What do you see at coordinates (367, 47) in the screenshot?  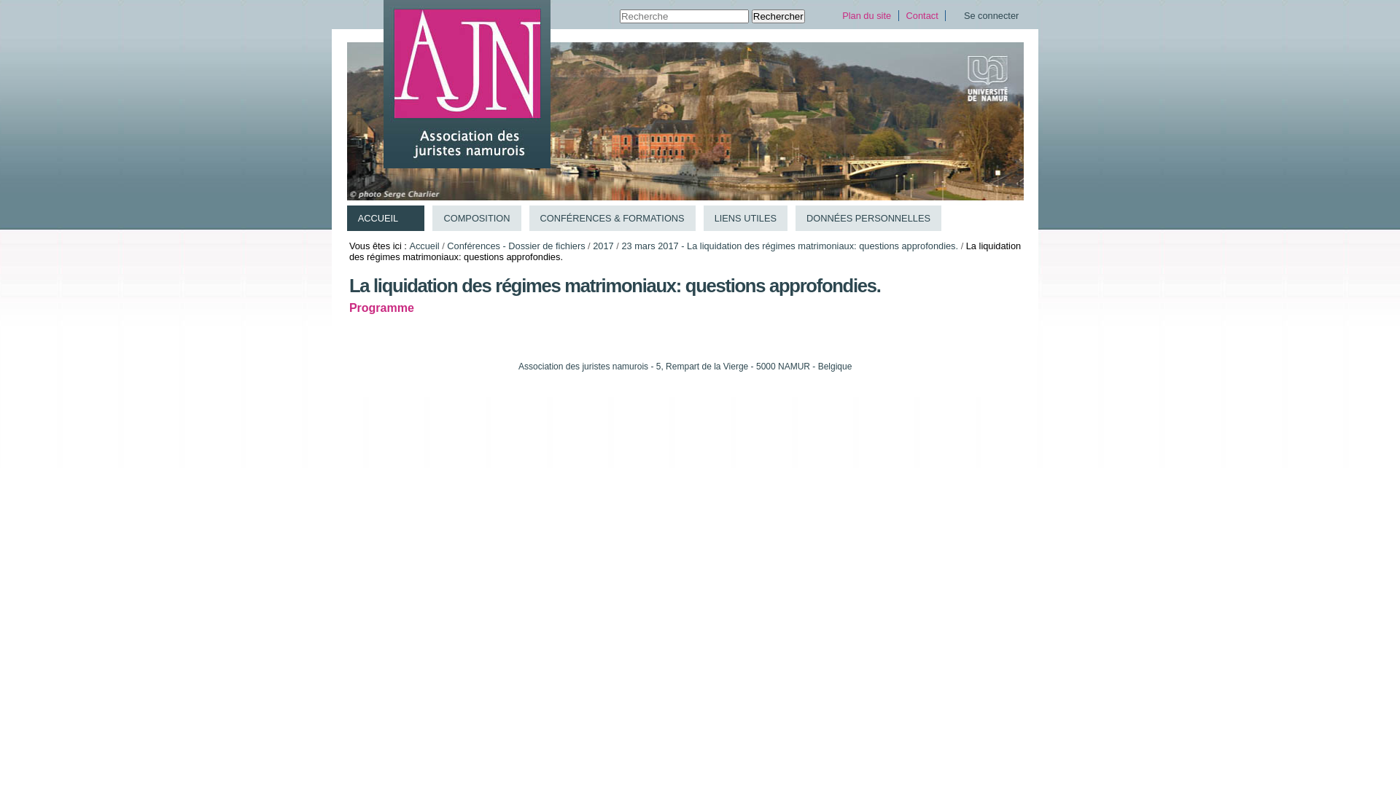 I see `Aller au contenu.` at bounding box center [367, 47].